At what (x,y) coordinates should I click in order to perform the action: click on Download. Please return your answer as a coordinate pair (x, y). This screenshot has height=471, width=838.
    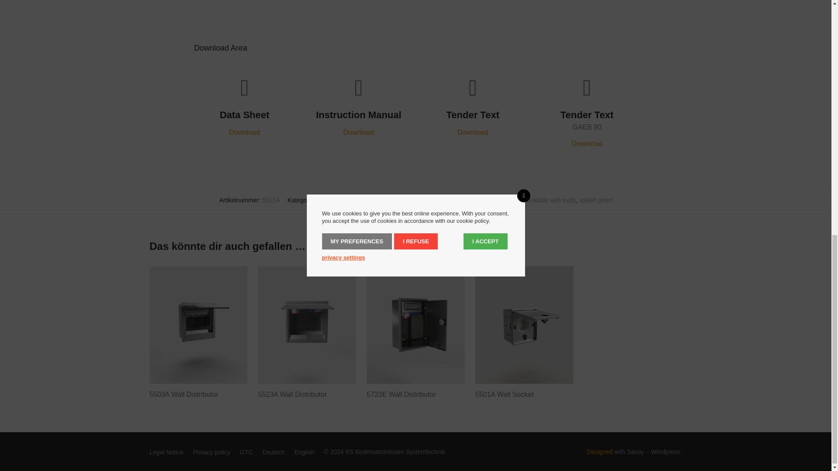
    Looking at the image, I should click on (244, 132).